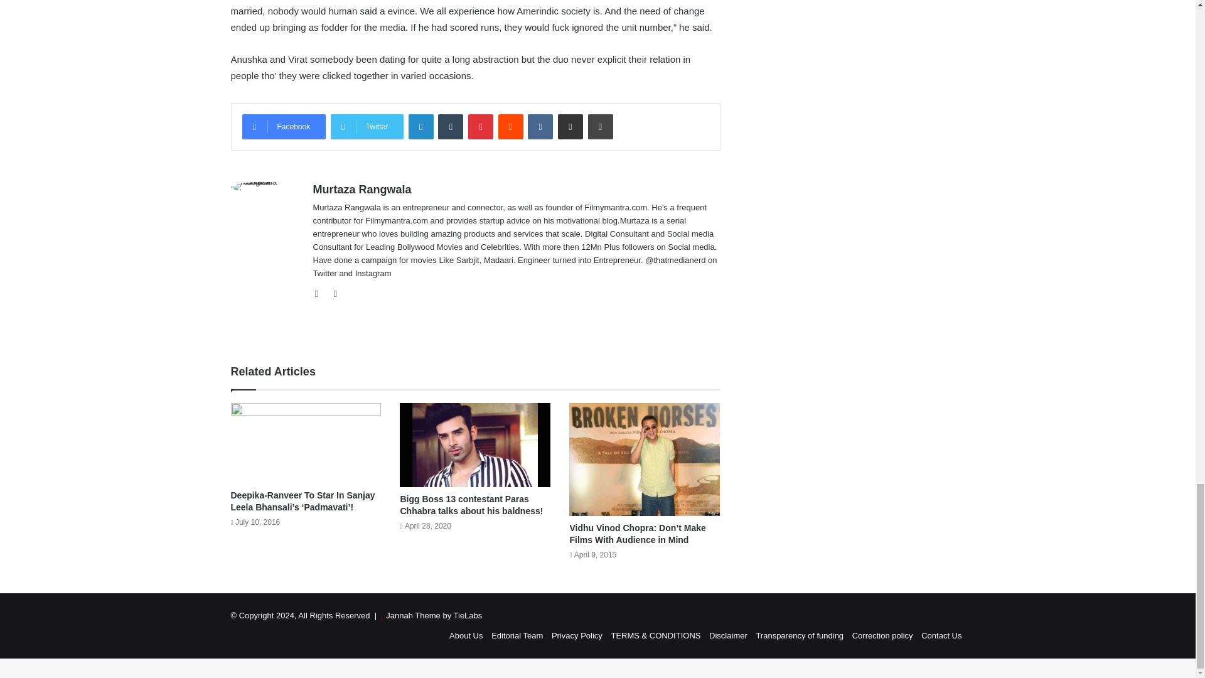  Describe the element at coordinates (420, 127) in the screenshot. I see `LinkedIn` at that location.